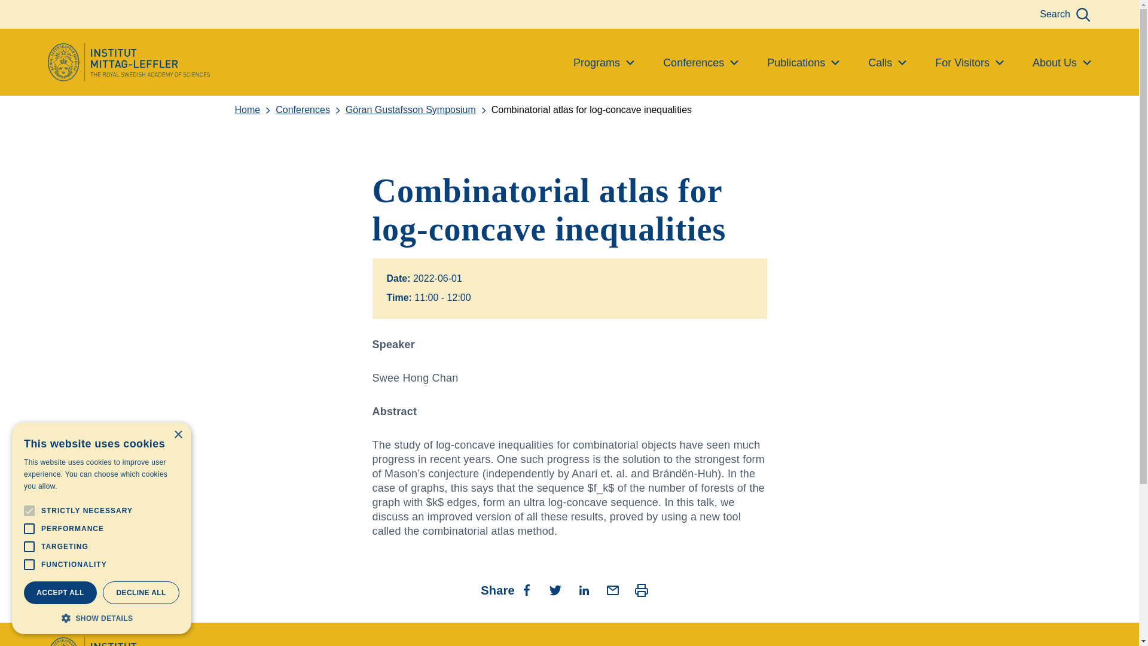  Describe the element at coordinates (802, 63) in the screenshot. I see `Publications` at that location.